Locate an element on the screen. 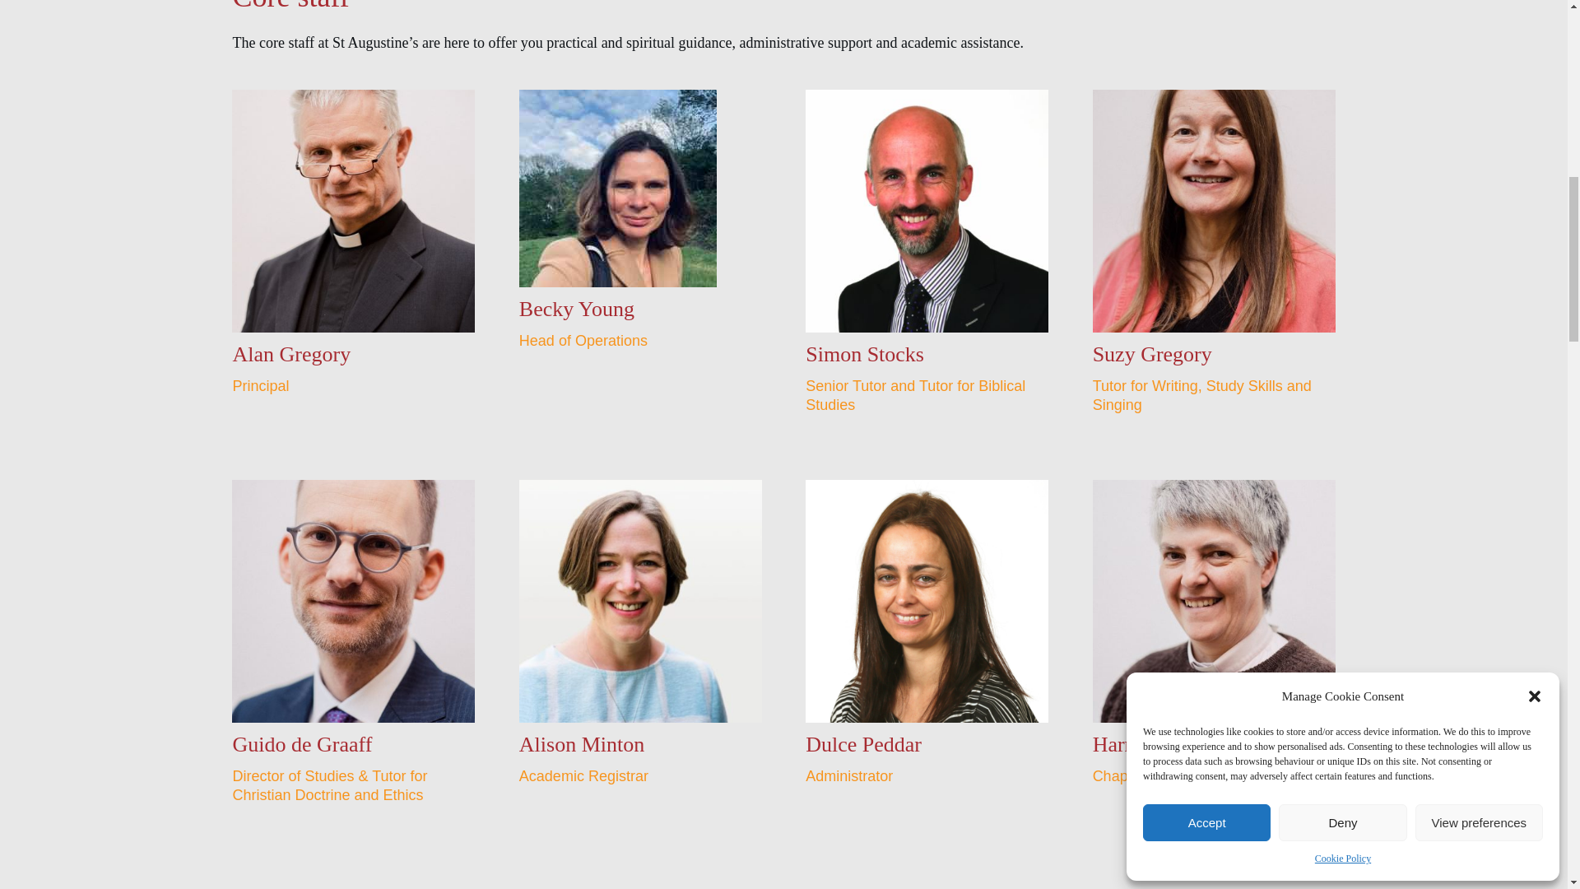 Image resolution: width=1580 pixels, height=889 pixels. Simon Stocks P87A9755 is located at coordinates (927, 211).